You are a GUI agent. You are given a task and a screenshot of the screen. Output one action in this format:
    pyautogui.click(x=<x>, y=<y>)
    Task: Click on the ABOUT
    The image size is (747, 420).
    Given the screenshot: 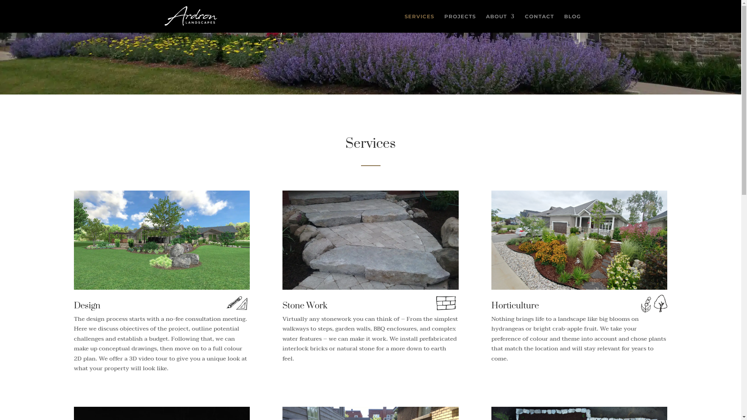 What is the action you would take?
    pyautogui.click(x=500, y=23)
    